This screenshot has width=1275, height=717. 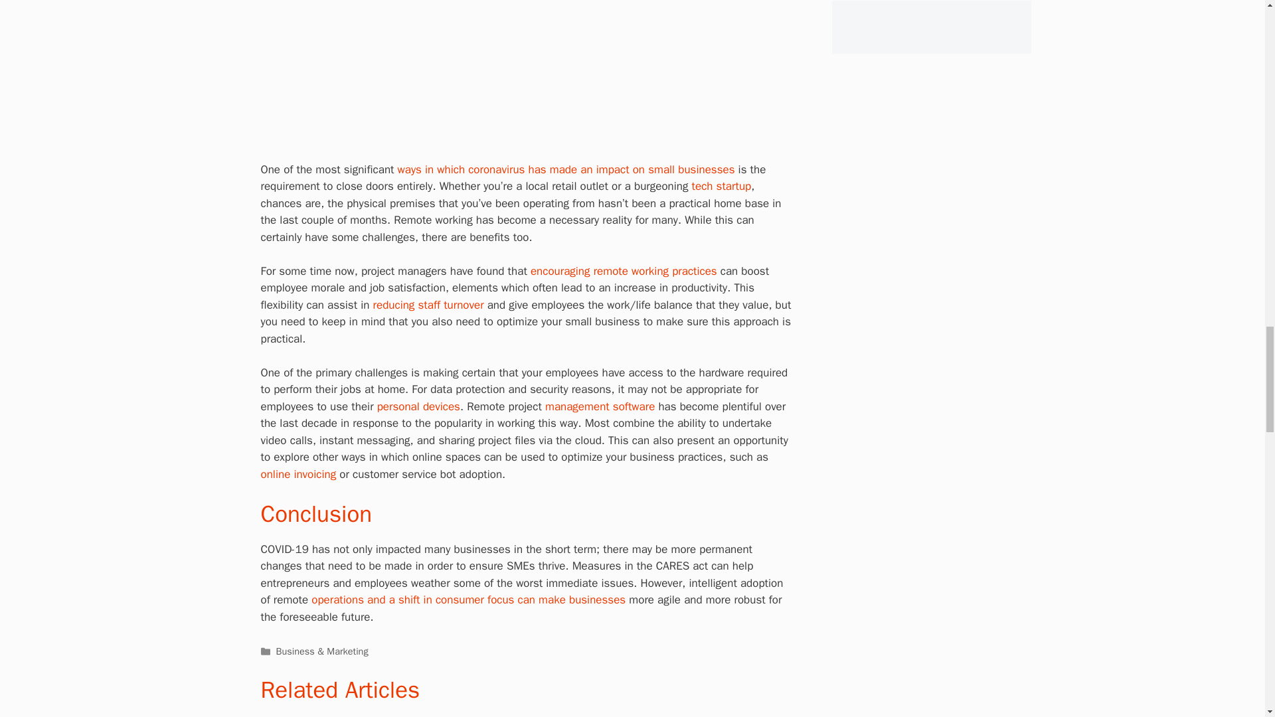 I want to click on personal devices, so click(x=418, y=406).